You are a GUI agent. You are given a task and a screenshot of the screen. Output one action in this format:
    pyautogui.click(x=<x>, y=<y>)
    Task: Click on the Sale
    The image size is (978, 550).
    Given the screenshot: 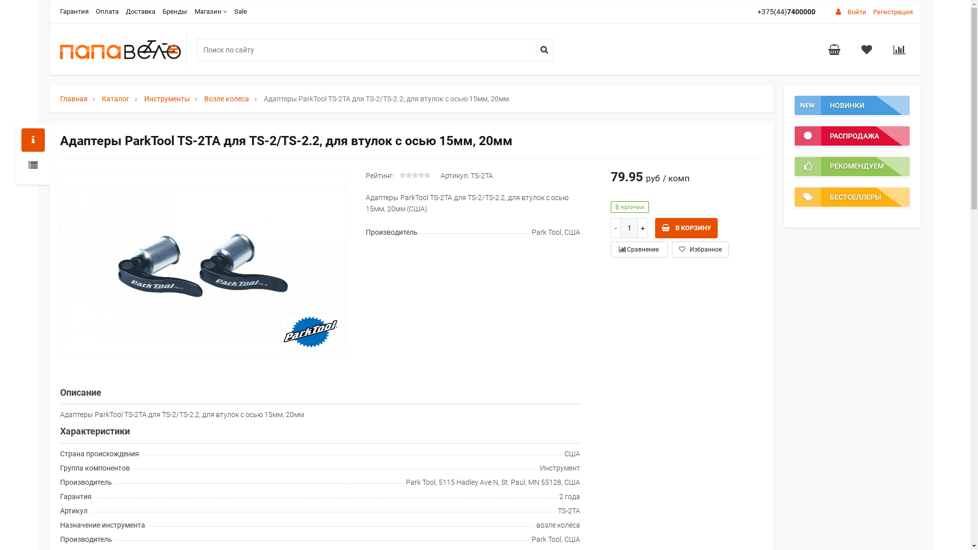 What is the action you would take?
    pyautogui.click(x=240, y=11)
    